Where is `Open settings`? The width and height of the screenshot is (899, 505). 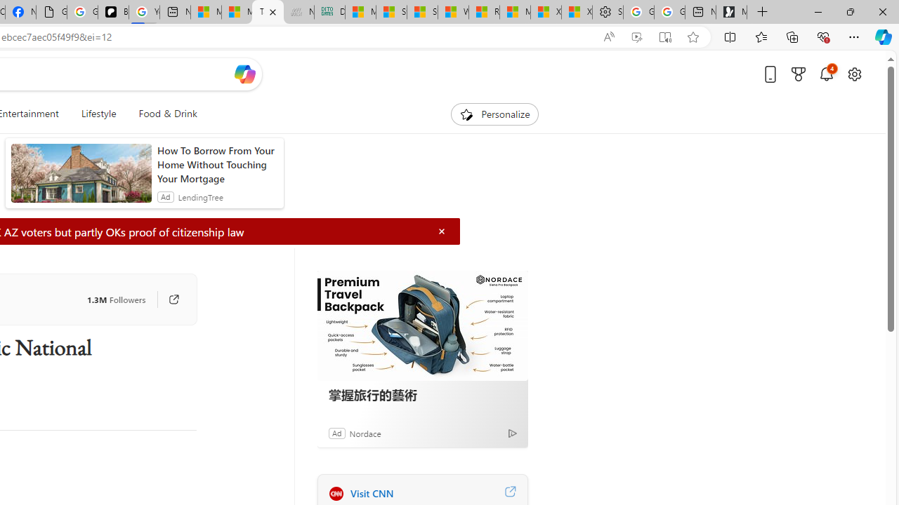 Open settings is located at coordinates (854, 74).